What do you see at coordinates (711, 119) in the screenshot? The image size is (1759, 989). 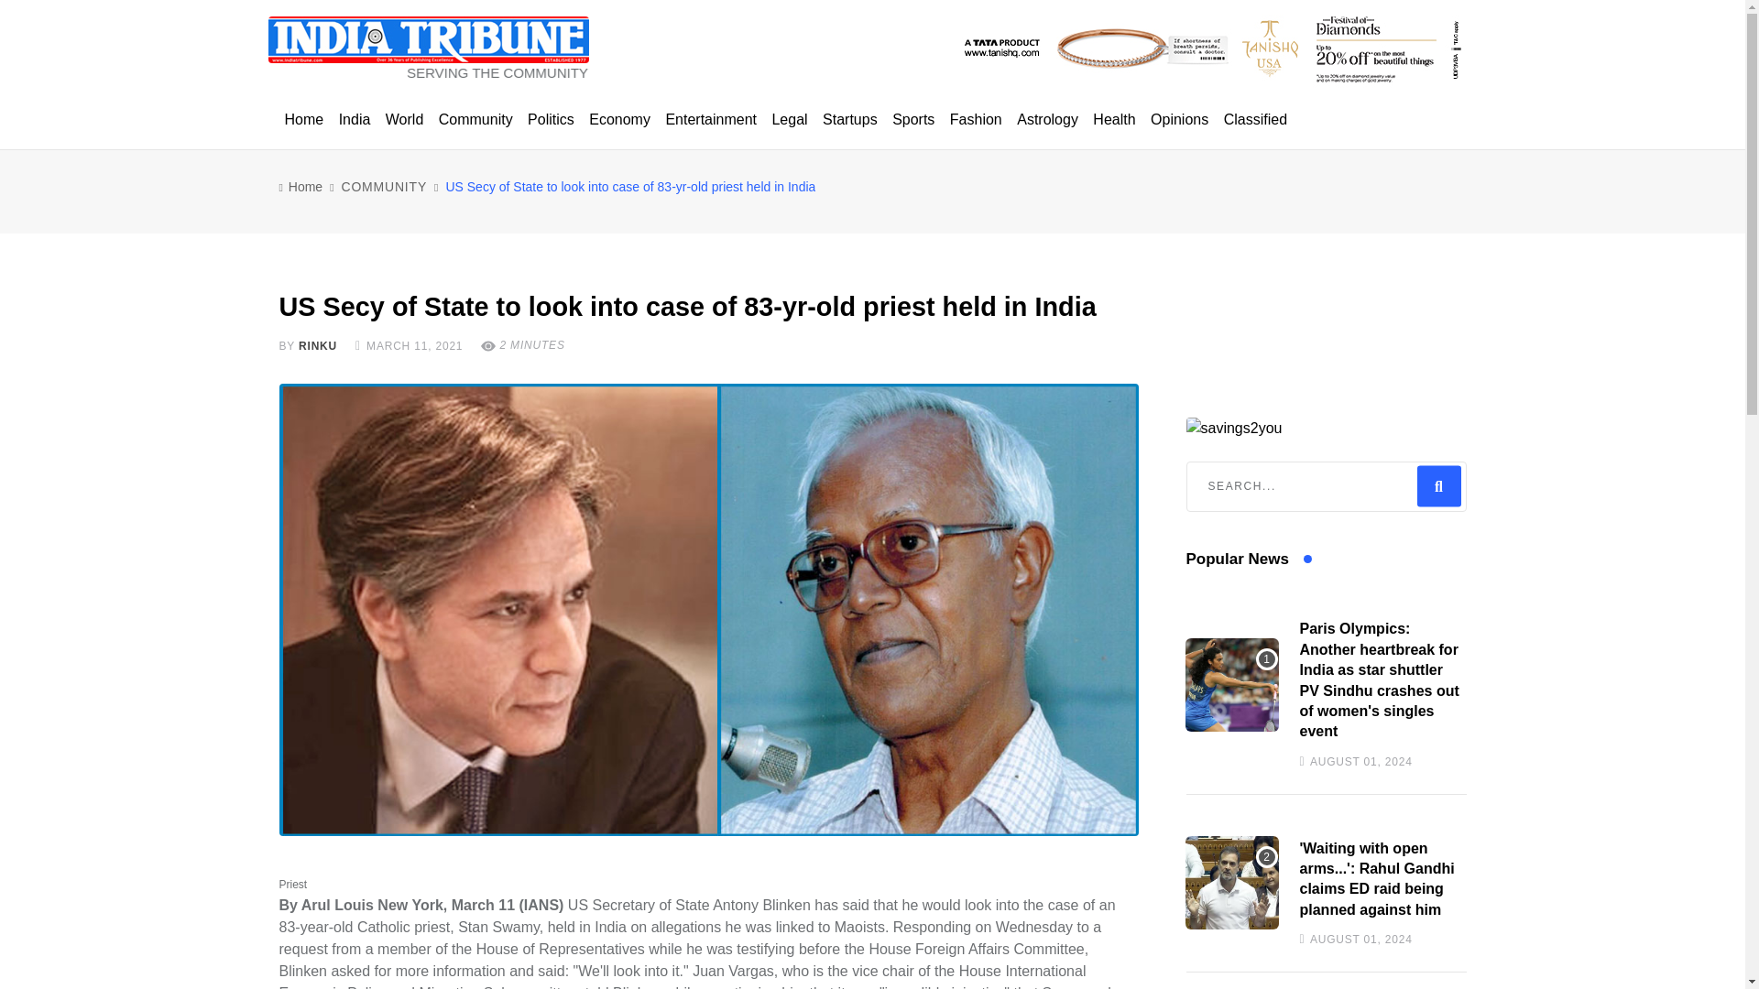 I see `Entertainment` at bounding box center [711, 119].